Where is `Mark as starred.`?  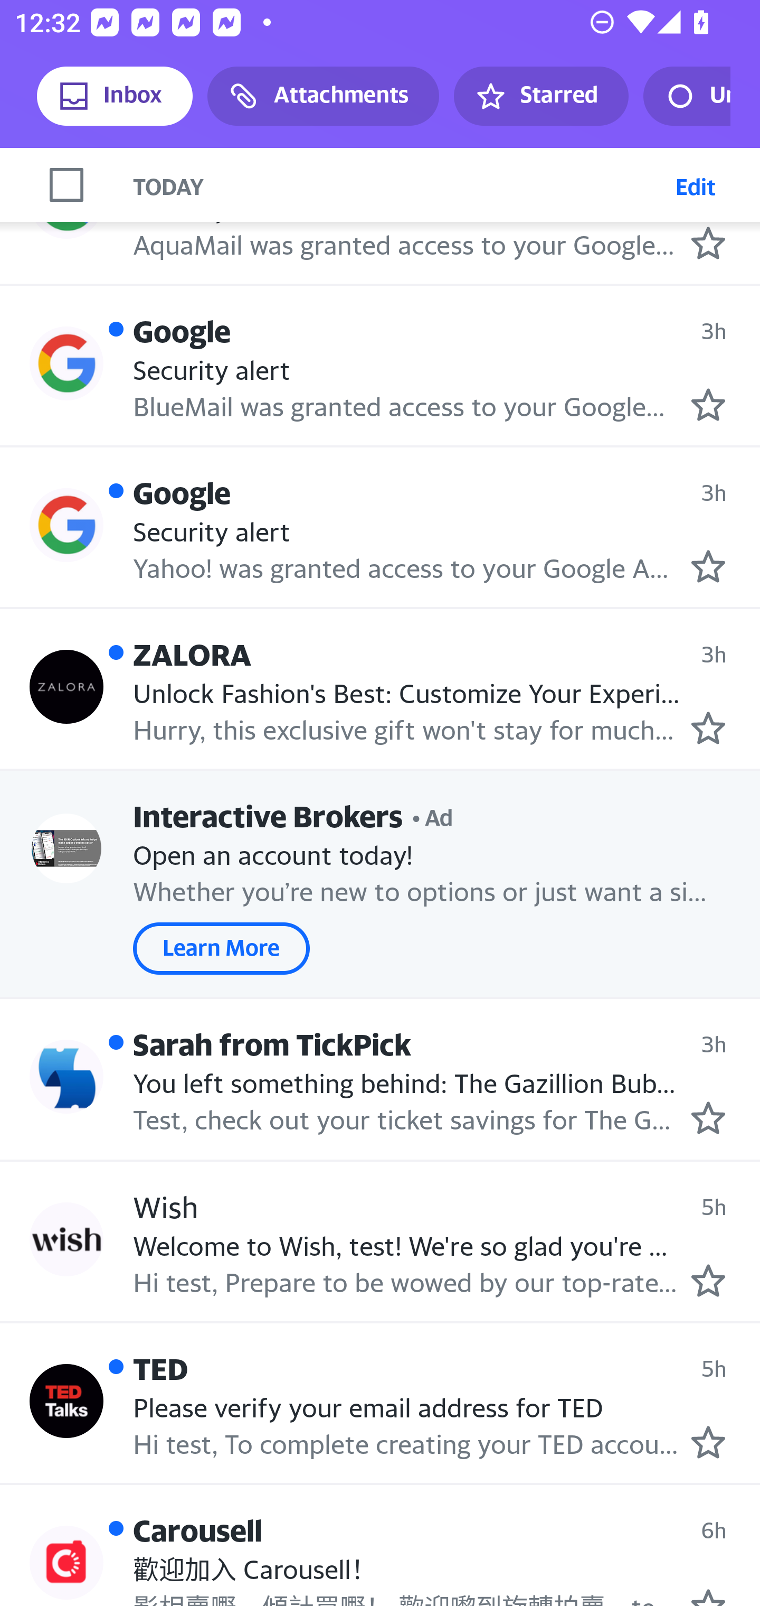 Mark as starred. is located at coordinates (708, 1118).